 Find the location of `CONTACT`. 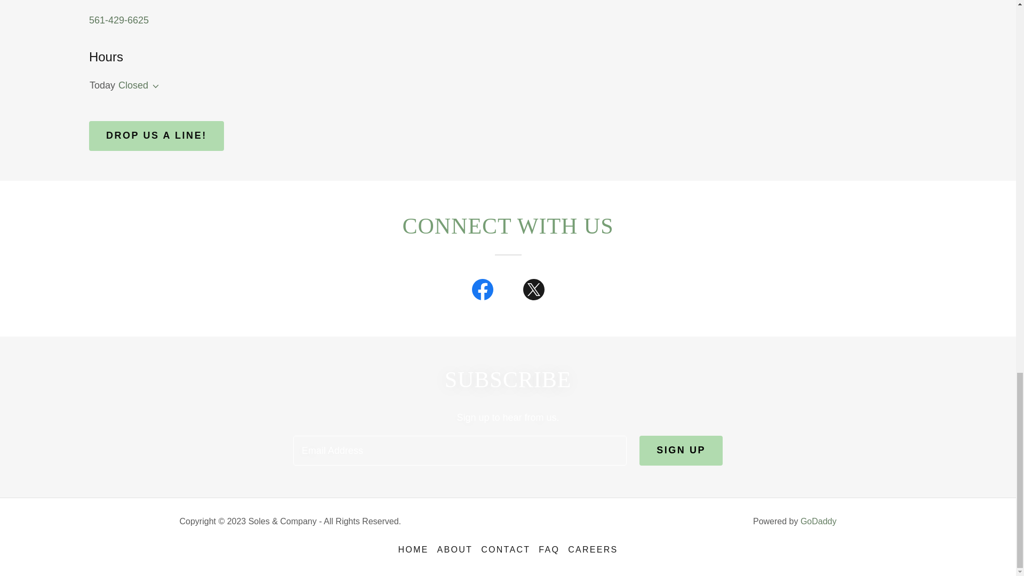

CONTACT is located at coordinates (506, 549).